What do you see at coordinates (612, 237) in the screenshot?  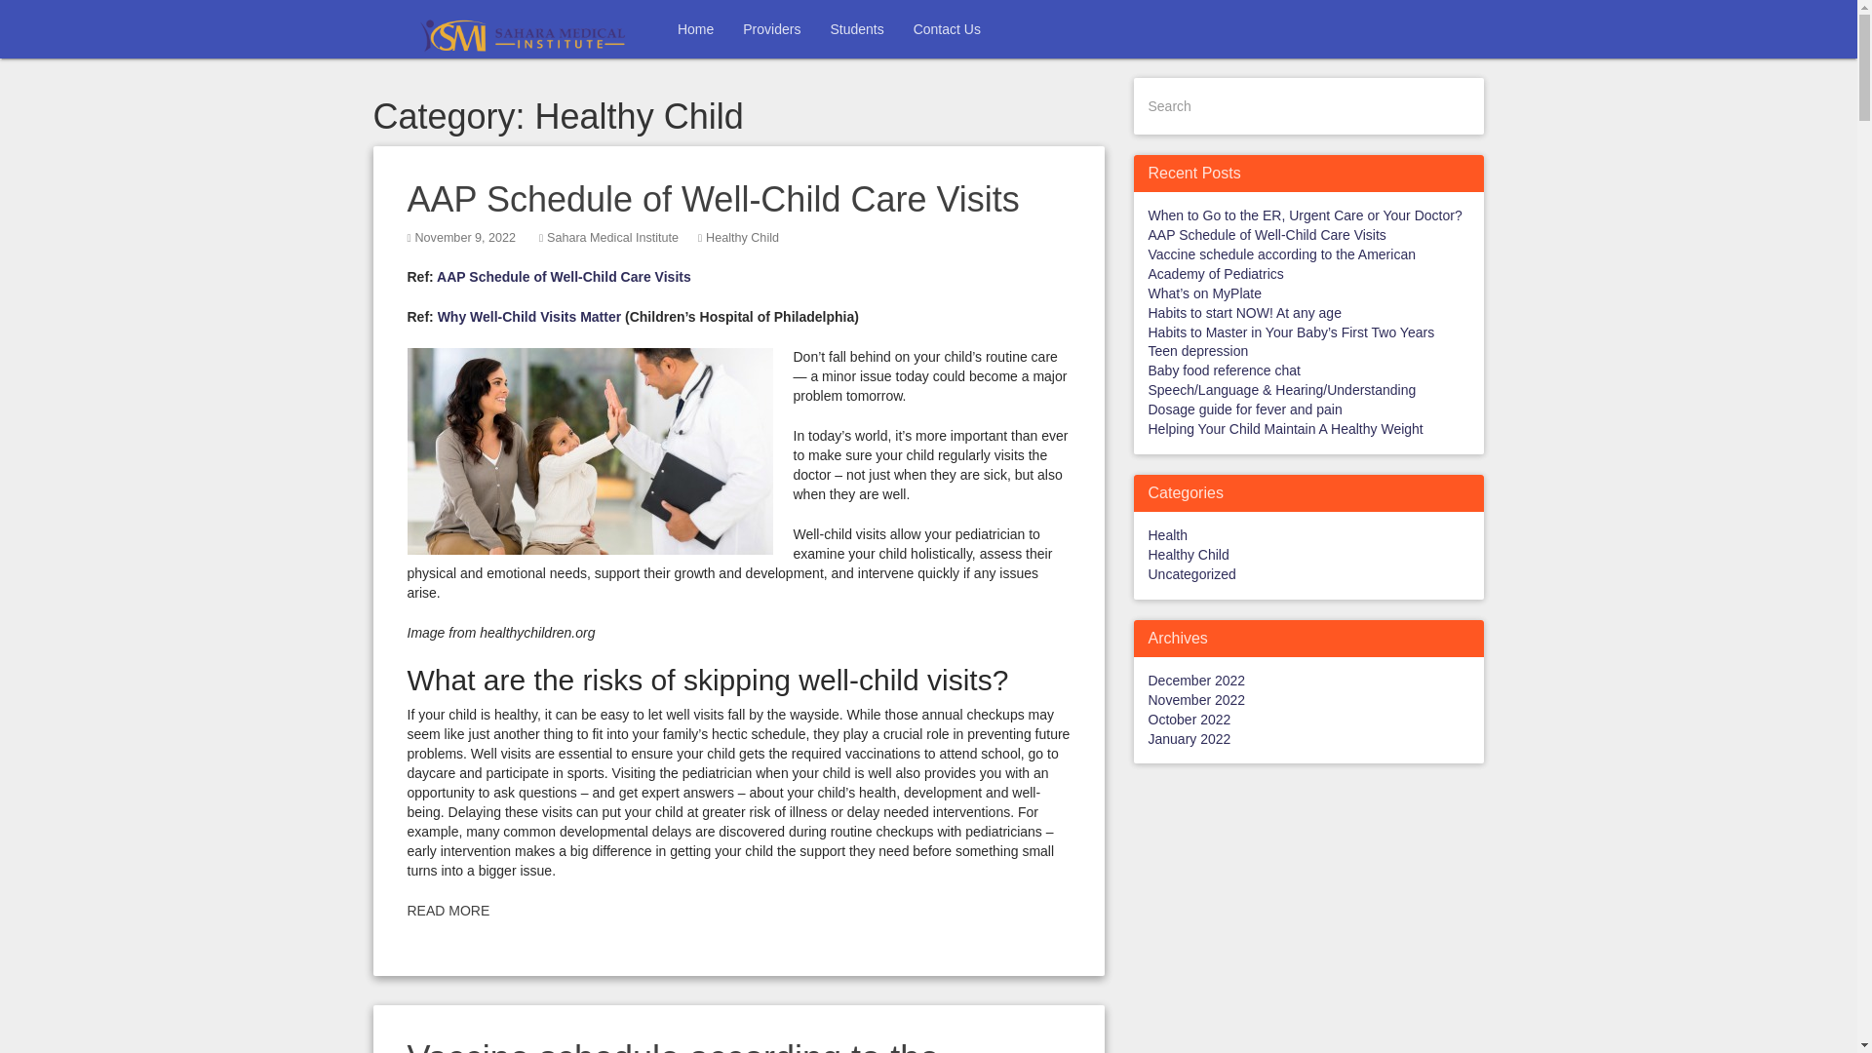 I see `Sahara Medical Institute` at bounding box center [612, 237].